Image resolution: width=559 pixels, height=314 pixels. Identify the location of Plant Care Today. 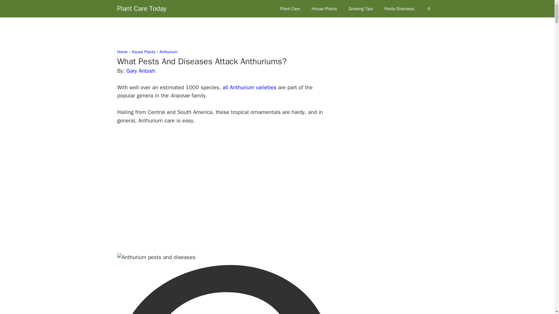
(141, 9).